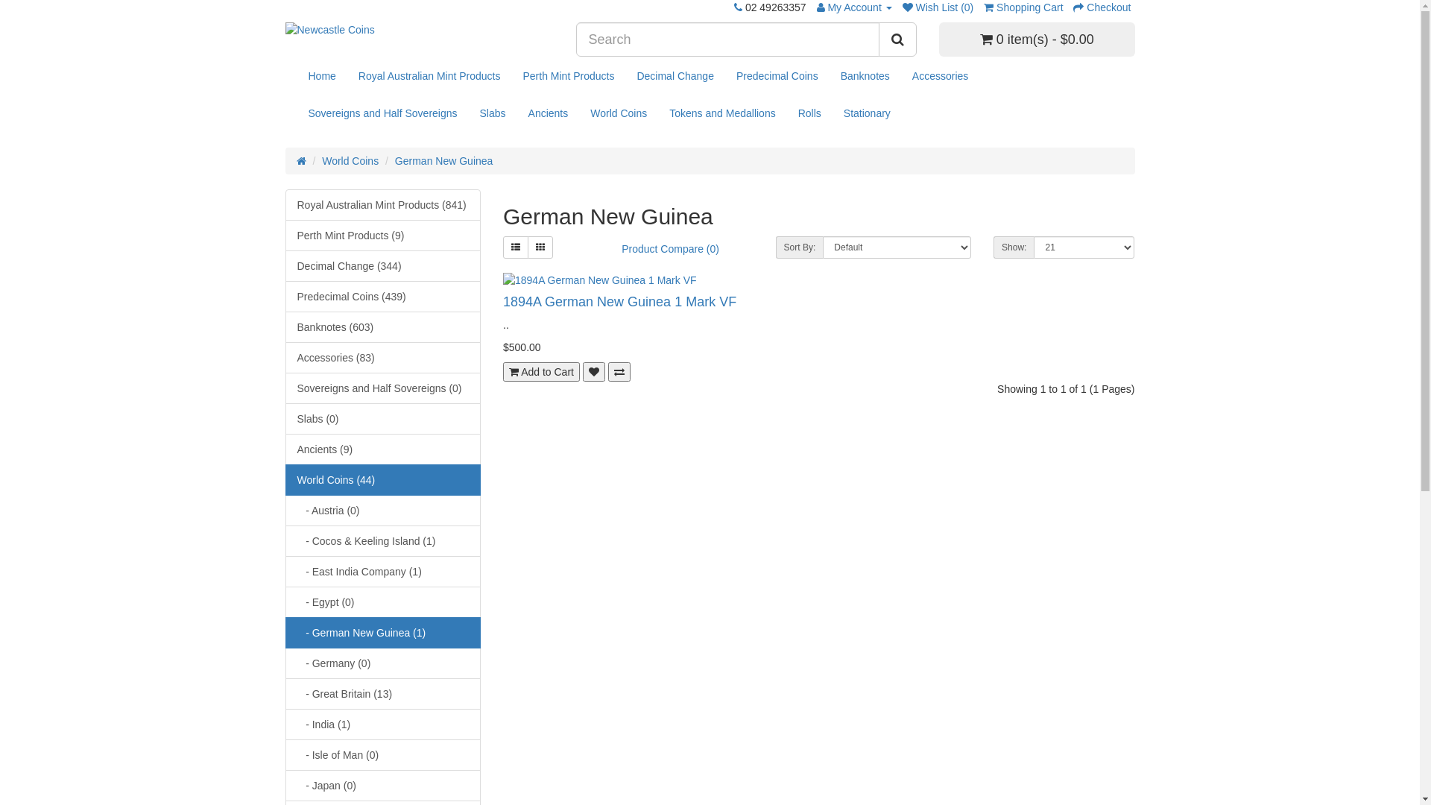  Describe the element at coordinates (383, 511) in the screenshot. I see `   - Austria (0)` at that location.